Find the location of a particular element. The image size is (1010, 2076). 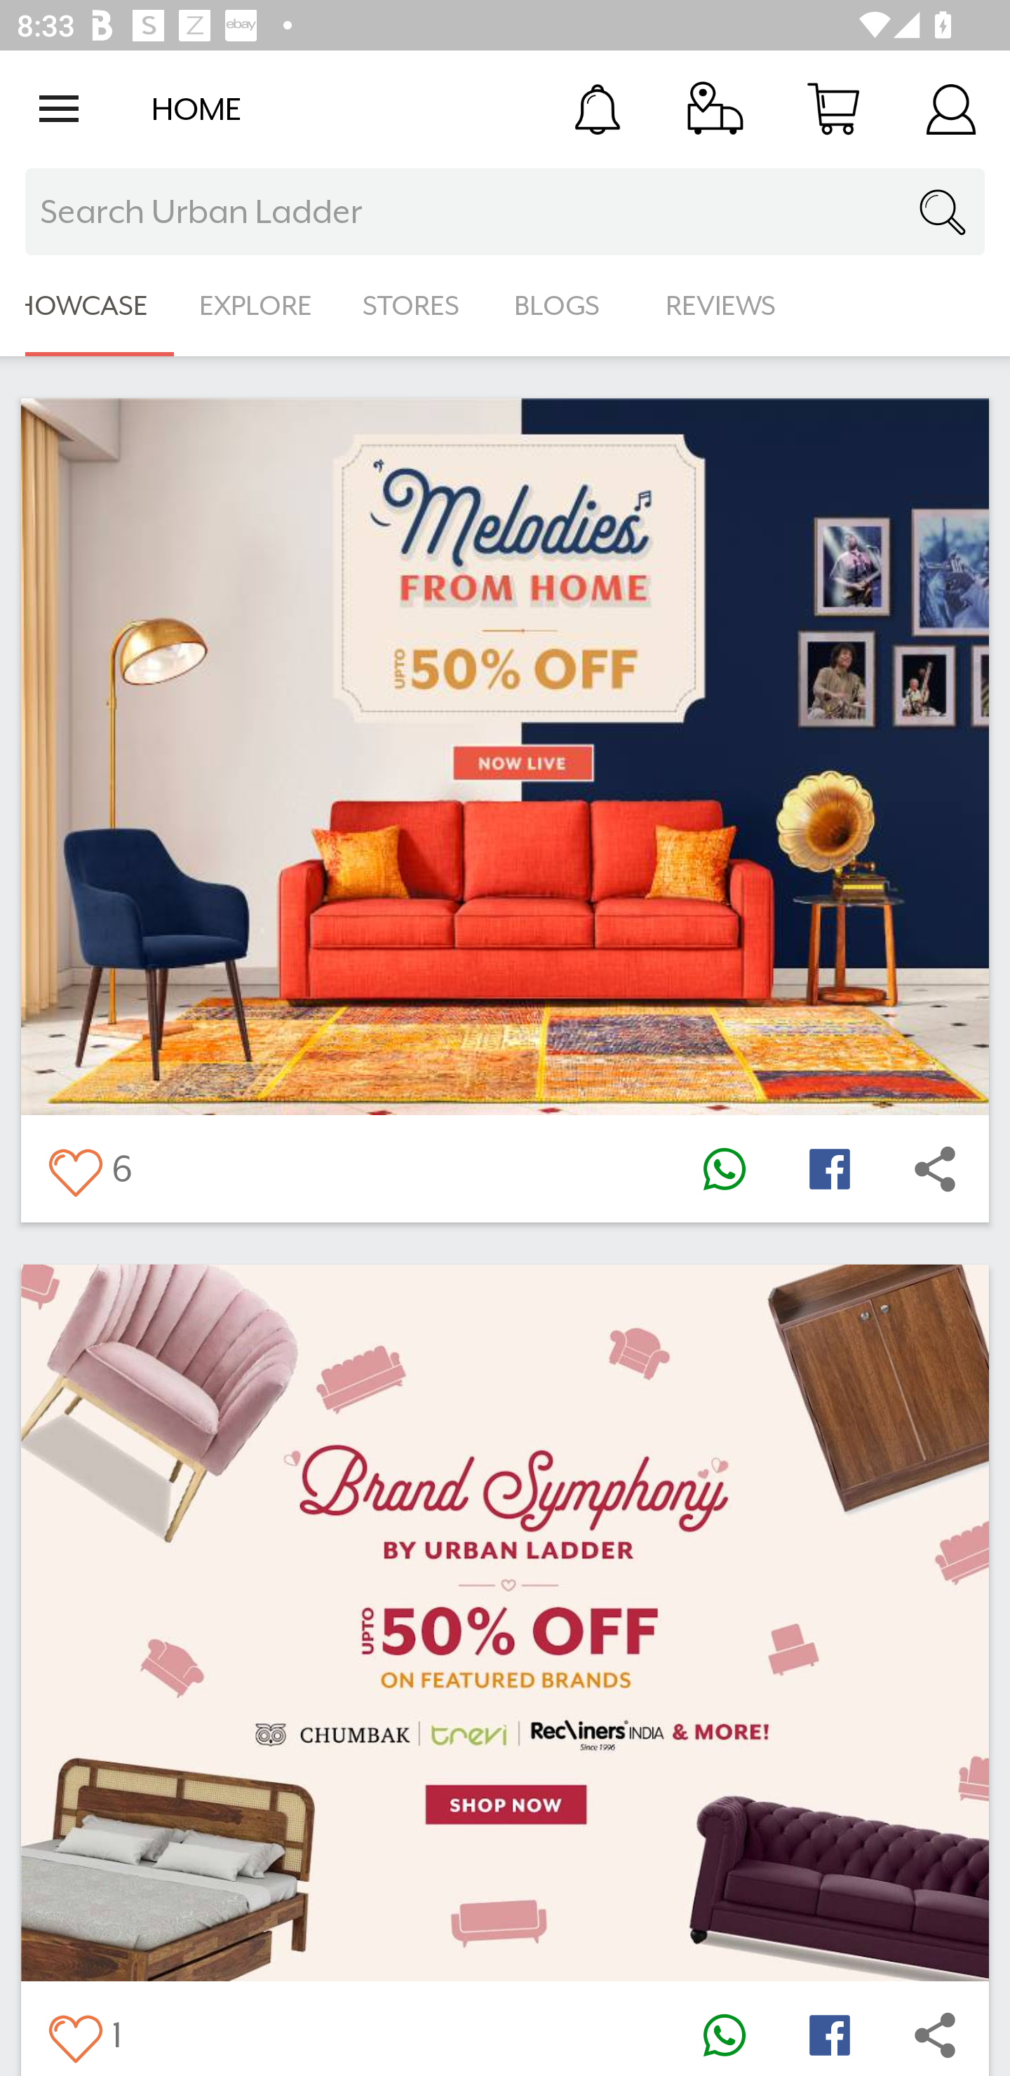

Track Order is located at coordinates (715, 108).